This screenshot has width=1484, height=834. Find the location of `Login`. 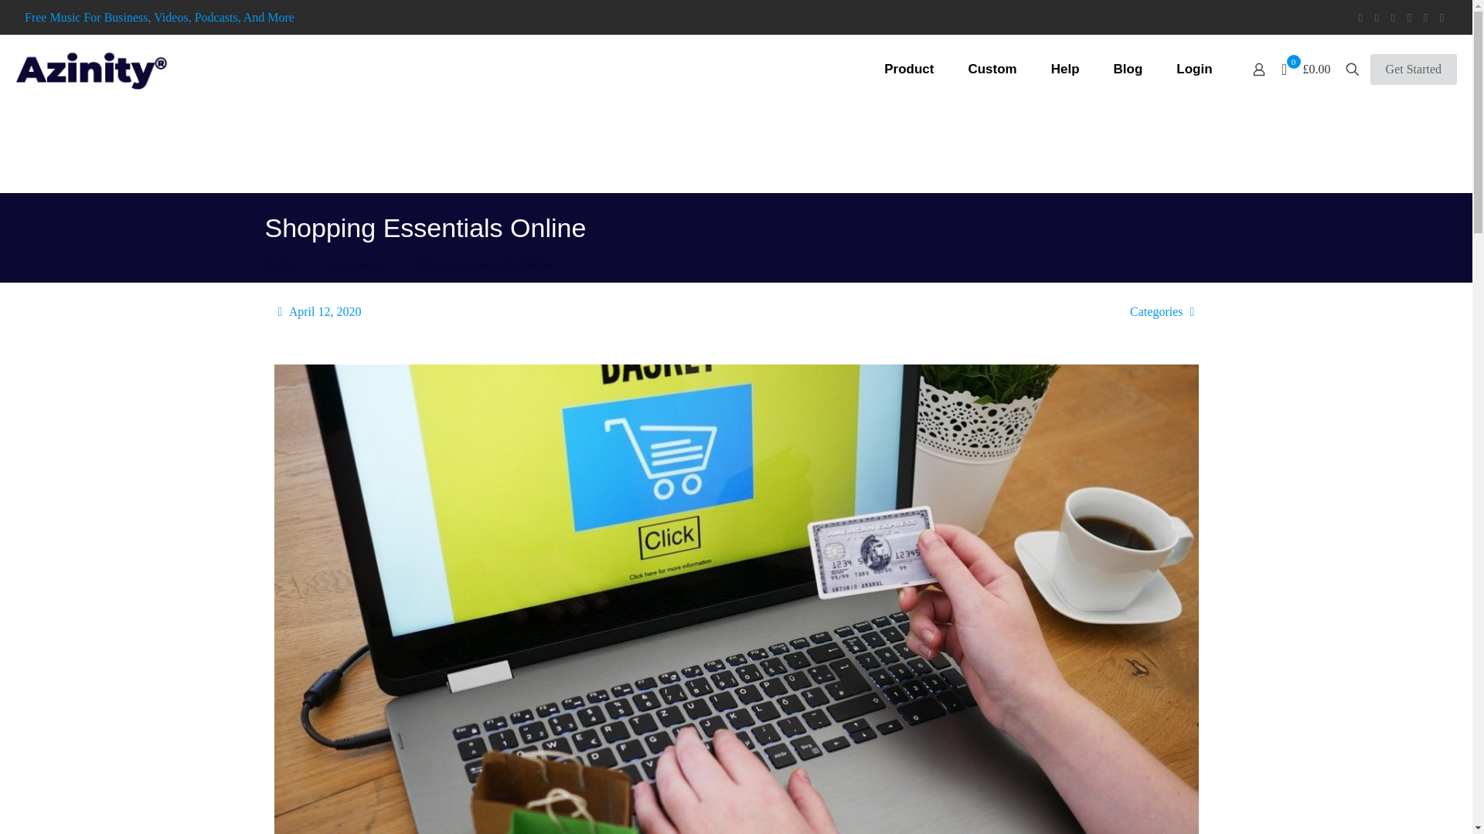

Login is located at coordinates (1193, 69).